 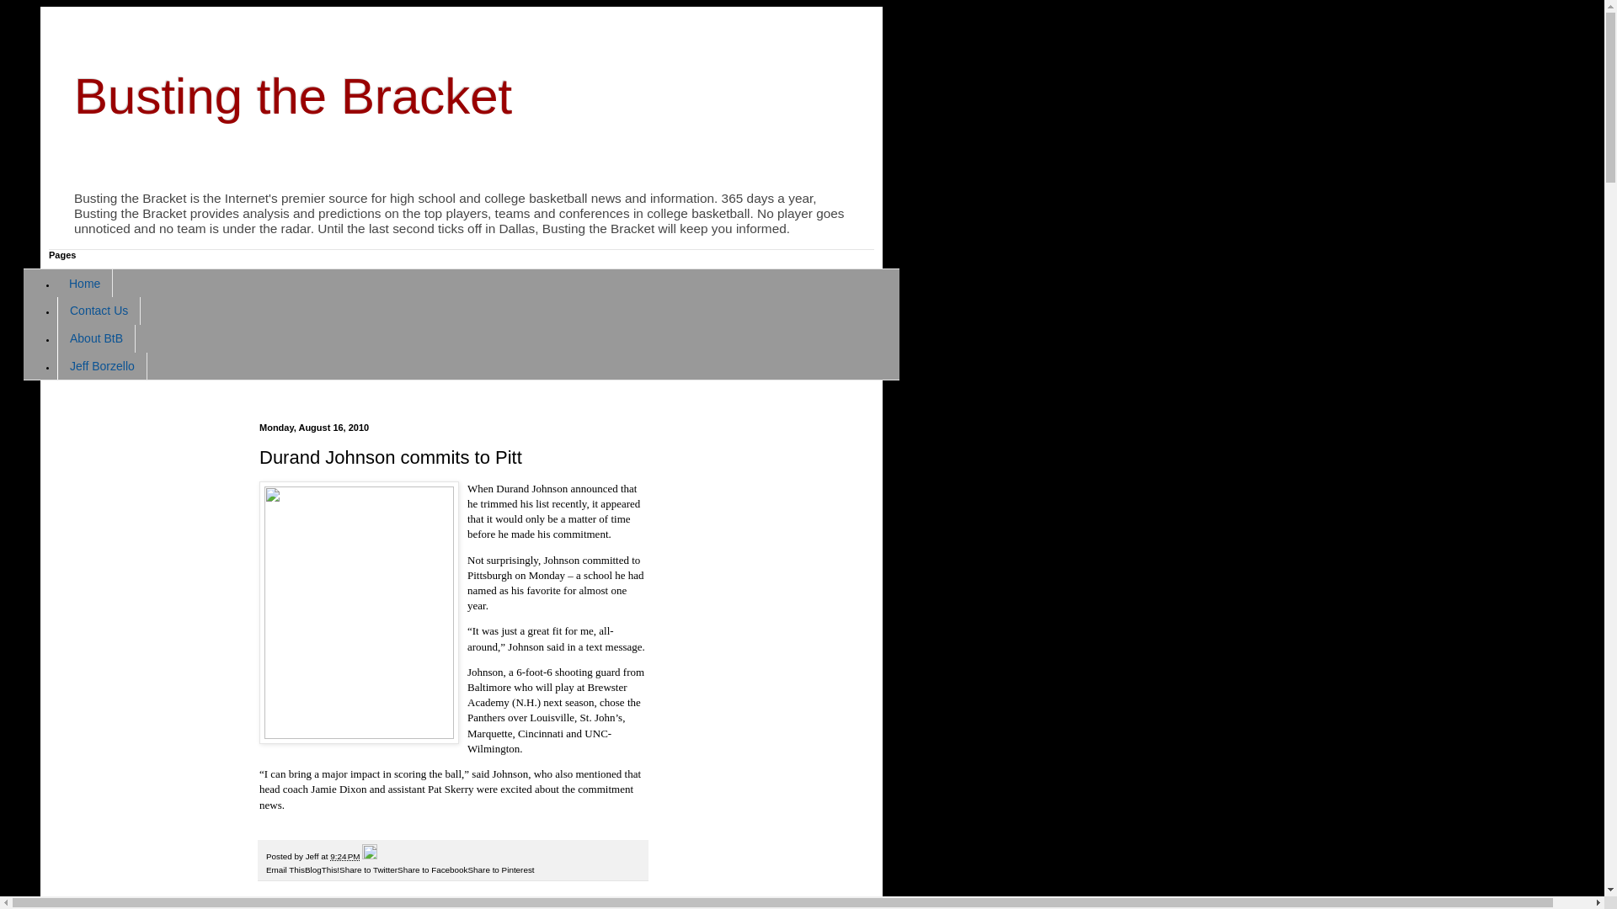 What do you see at coordinates (369, 869) in the screenshot?
I see `Share to Twitter` at bounding box center [369, 869].